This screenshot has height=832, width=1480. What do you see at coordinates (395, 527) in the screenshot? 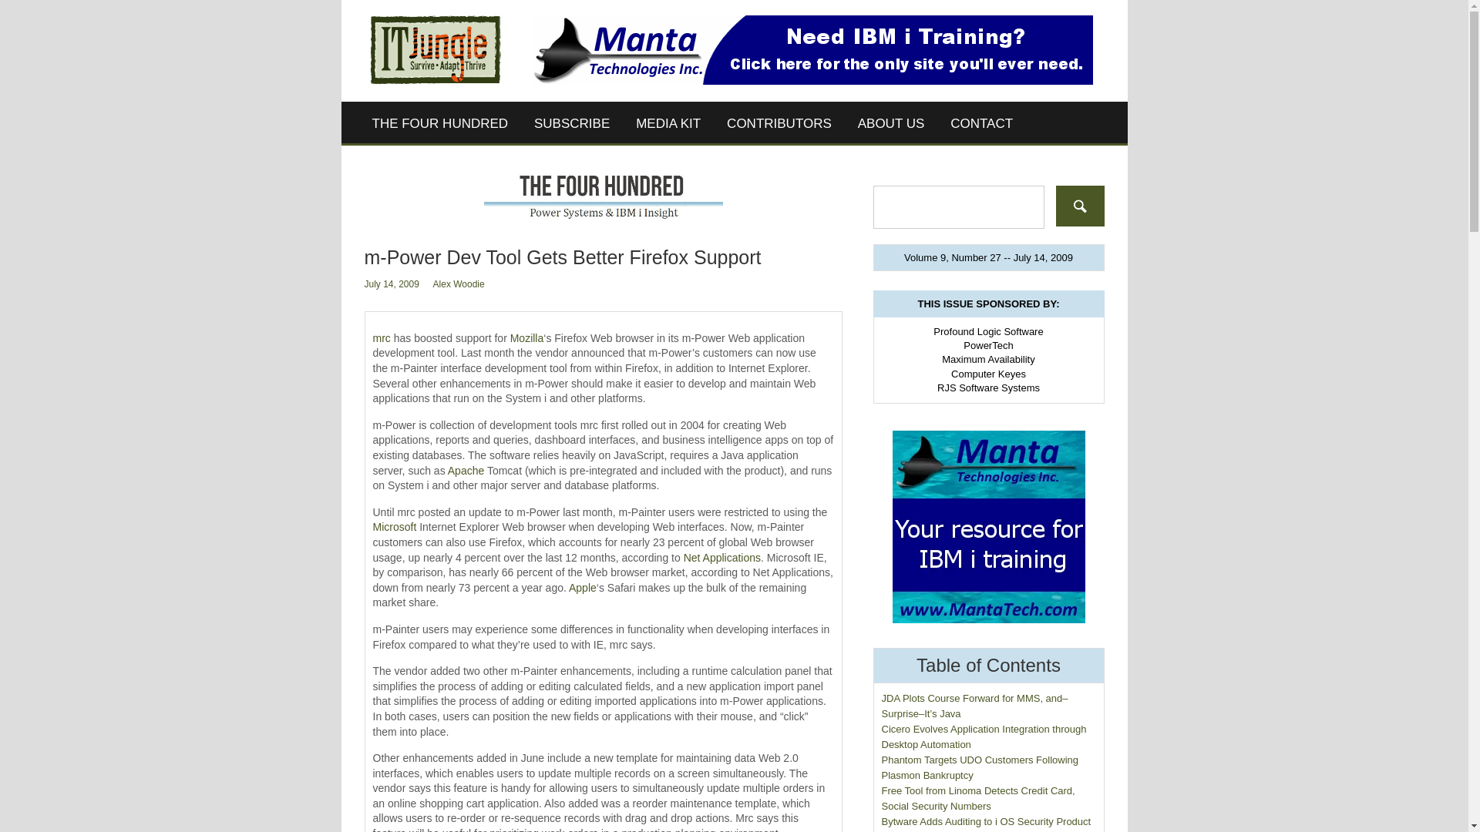
I see `Microsoft` at bounding box center [395, 527].